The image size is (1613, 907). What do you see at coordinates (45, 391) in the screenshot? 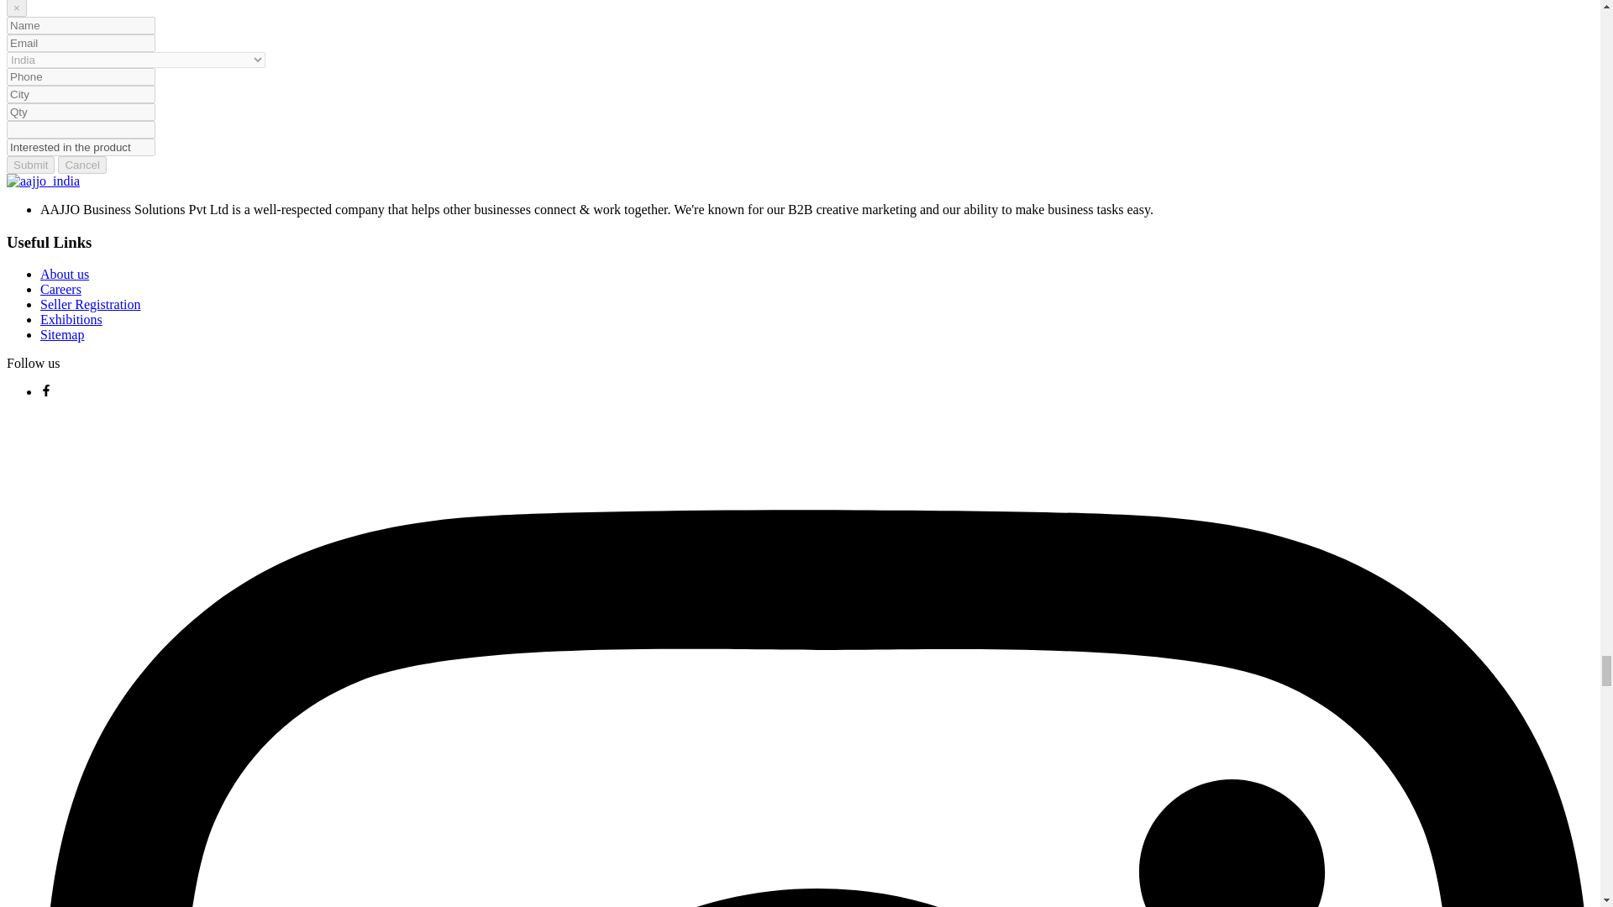
I see `facebook` at bounding box center [45, 391].